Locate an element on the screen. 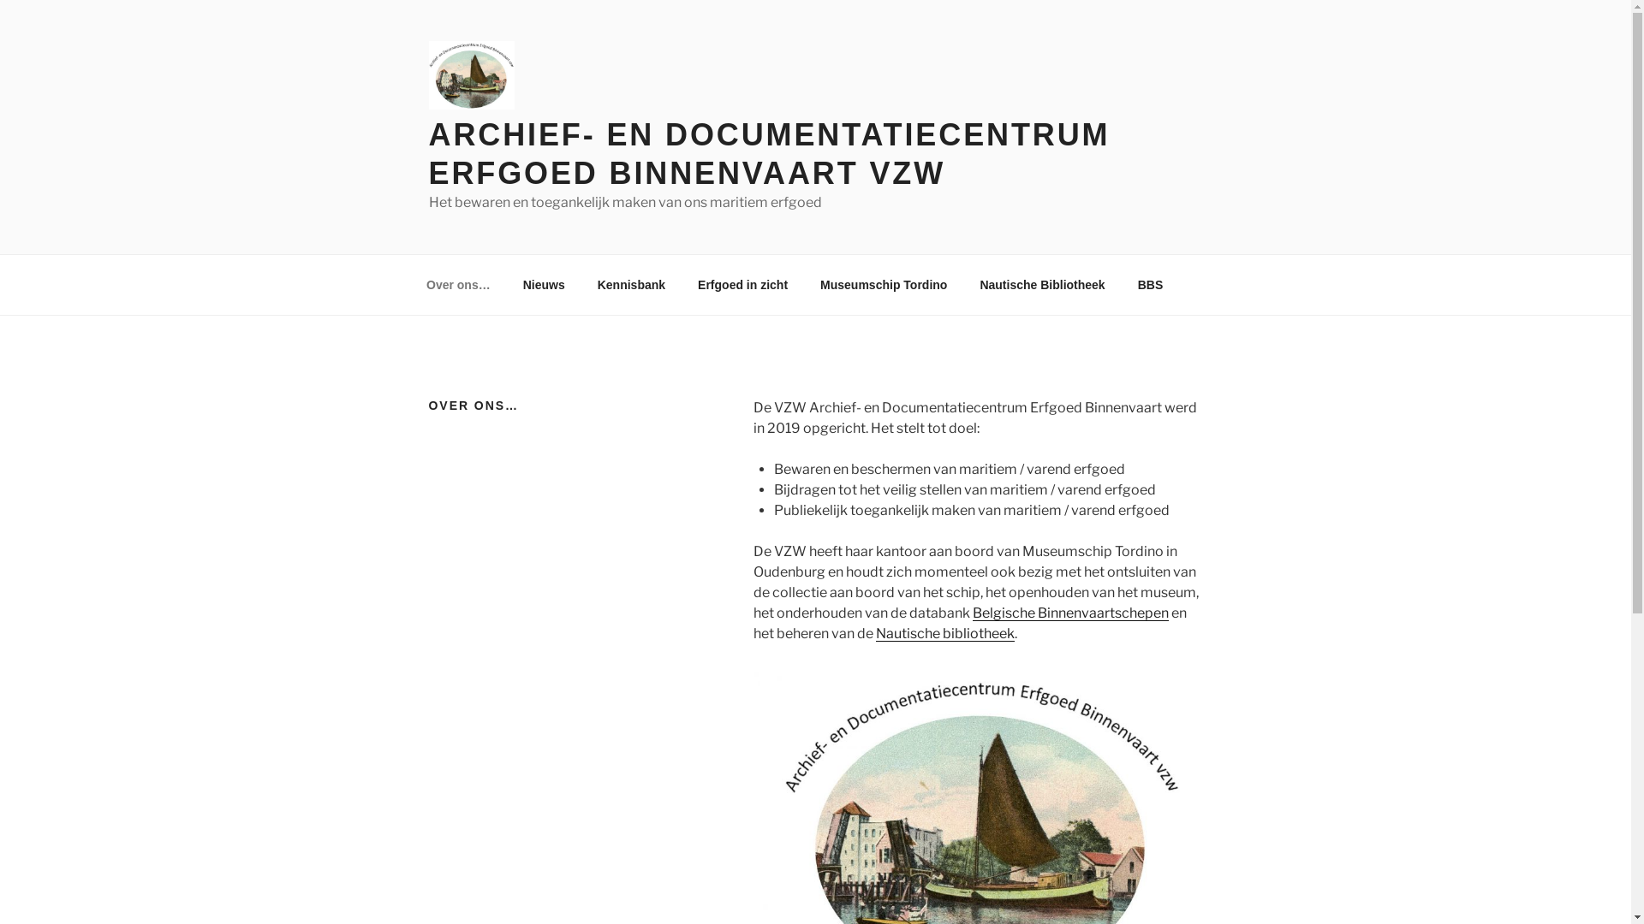 The width and height of the screenshot is (1644, 924). Kennisbank is located at coordinates (631, 284).